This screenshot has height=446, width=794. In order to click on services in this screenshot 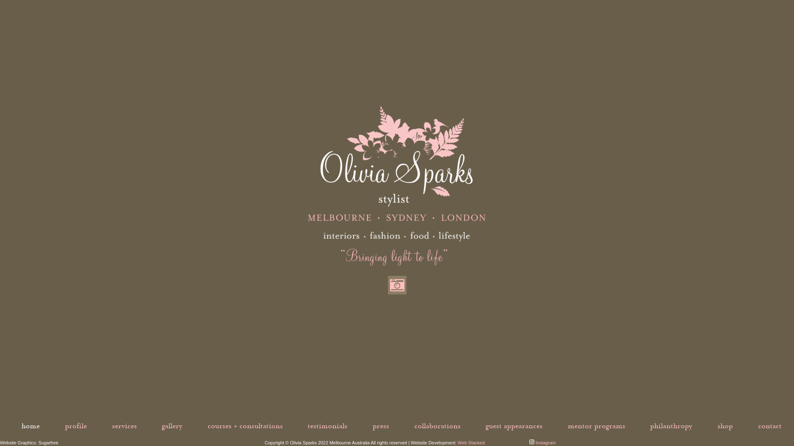, I will do `click(124, 426)`.